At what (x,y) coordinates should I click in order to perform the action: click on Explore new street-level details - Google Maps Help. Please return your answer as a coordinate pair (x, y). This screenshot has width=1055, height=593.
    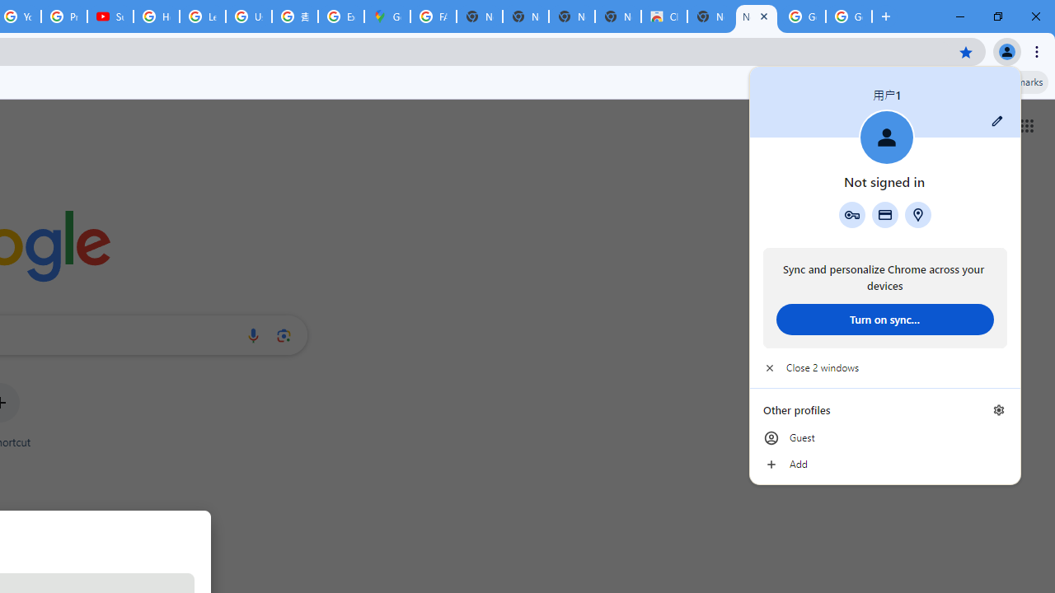
    Looking at the image, I should click on (341, 16).